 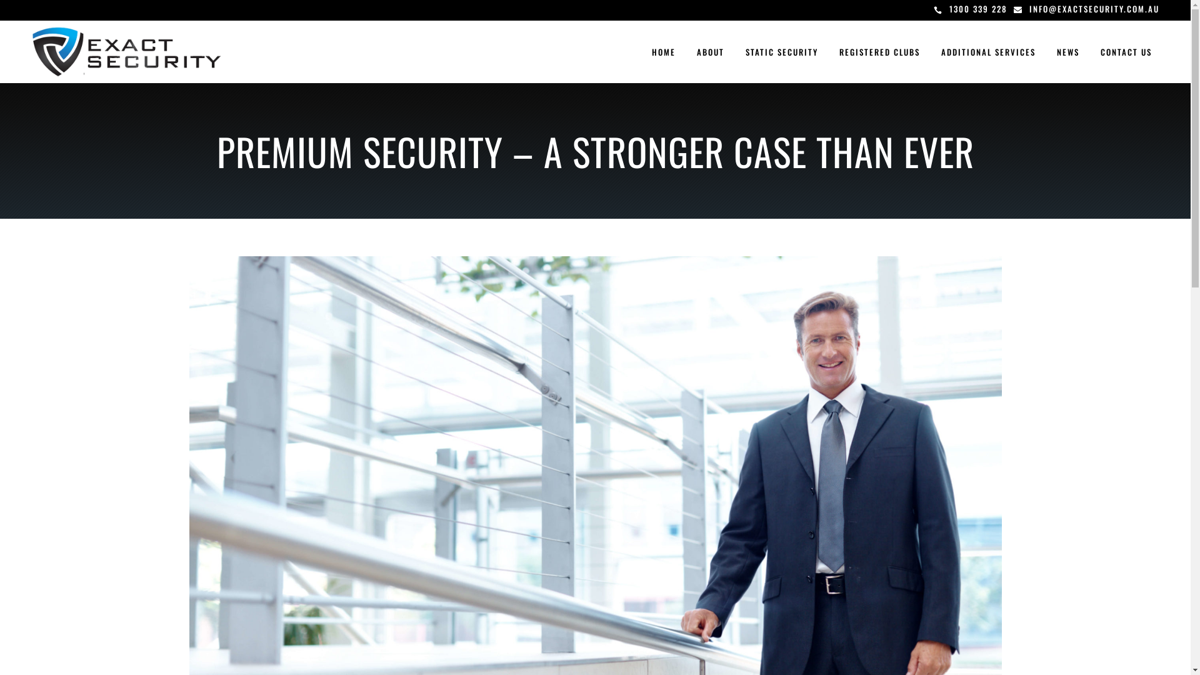 I want to click on ADDITIONAL SERVICES, so click(x=989, y=52).